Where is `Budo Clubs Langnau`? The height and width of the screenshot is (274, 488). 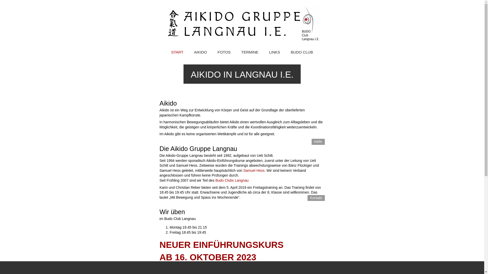
Budo Clubs Langnau is located at coordinates (232, 180).